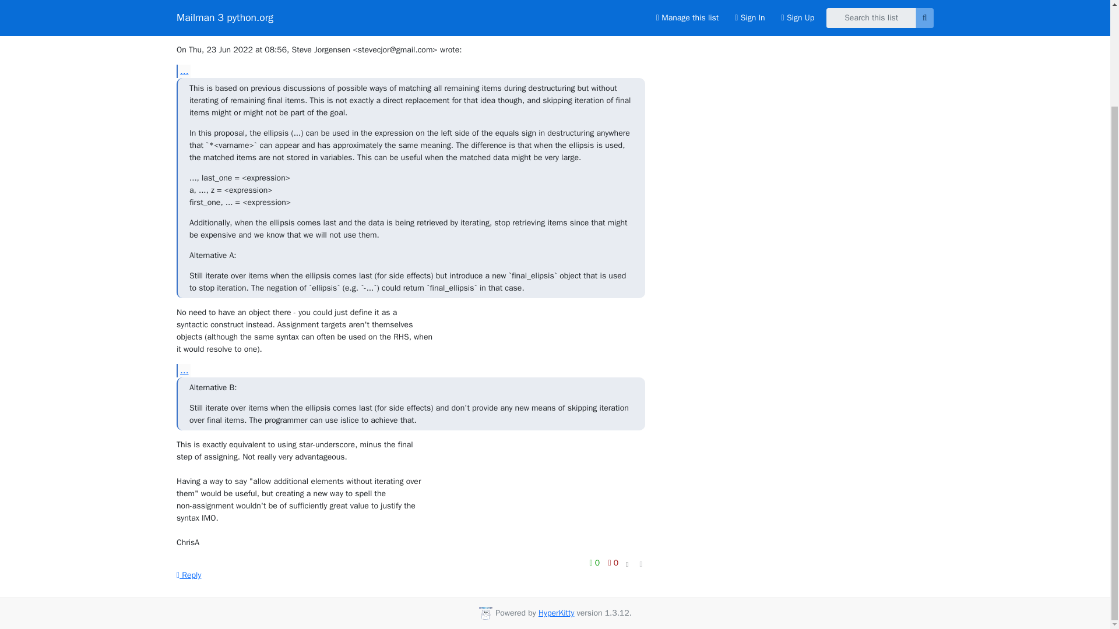 The image size is (1119, 629). Describe the element at coordinates (241, 17) in the screenshot. I see `See the profile for Chris Angelico` at that location.